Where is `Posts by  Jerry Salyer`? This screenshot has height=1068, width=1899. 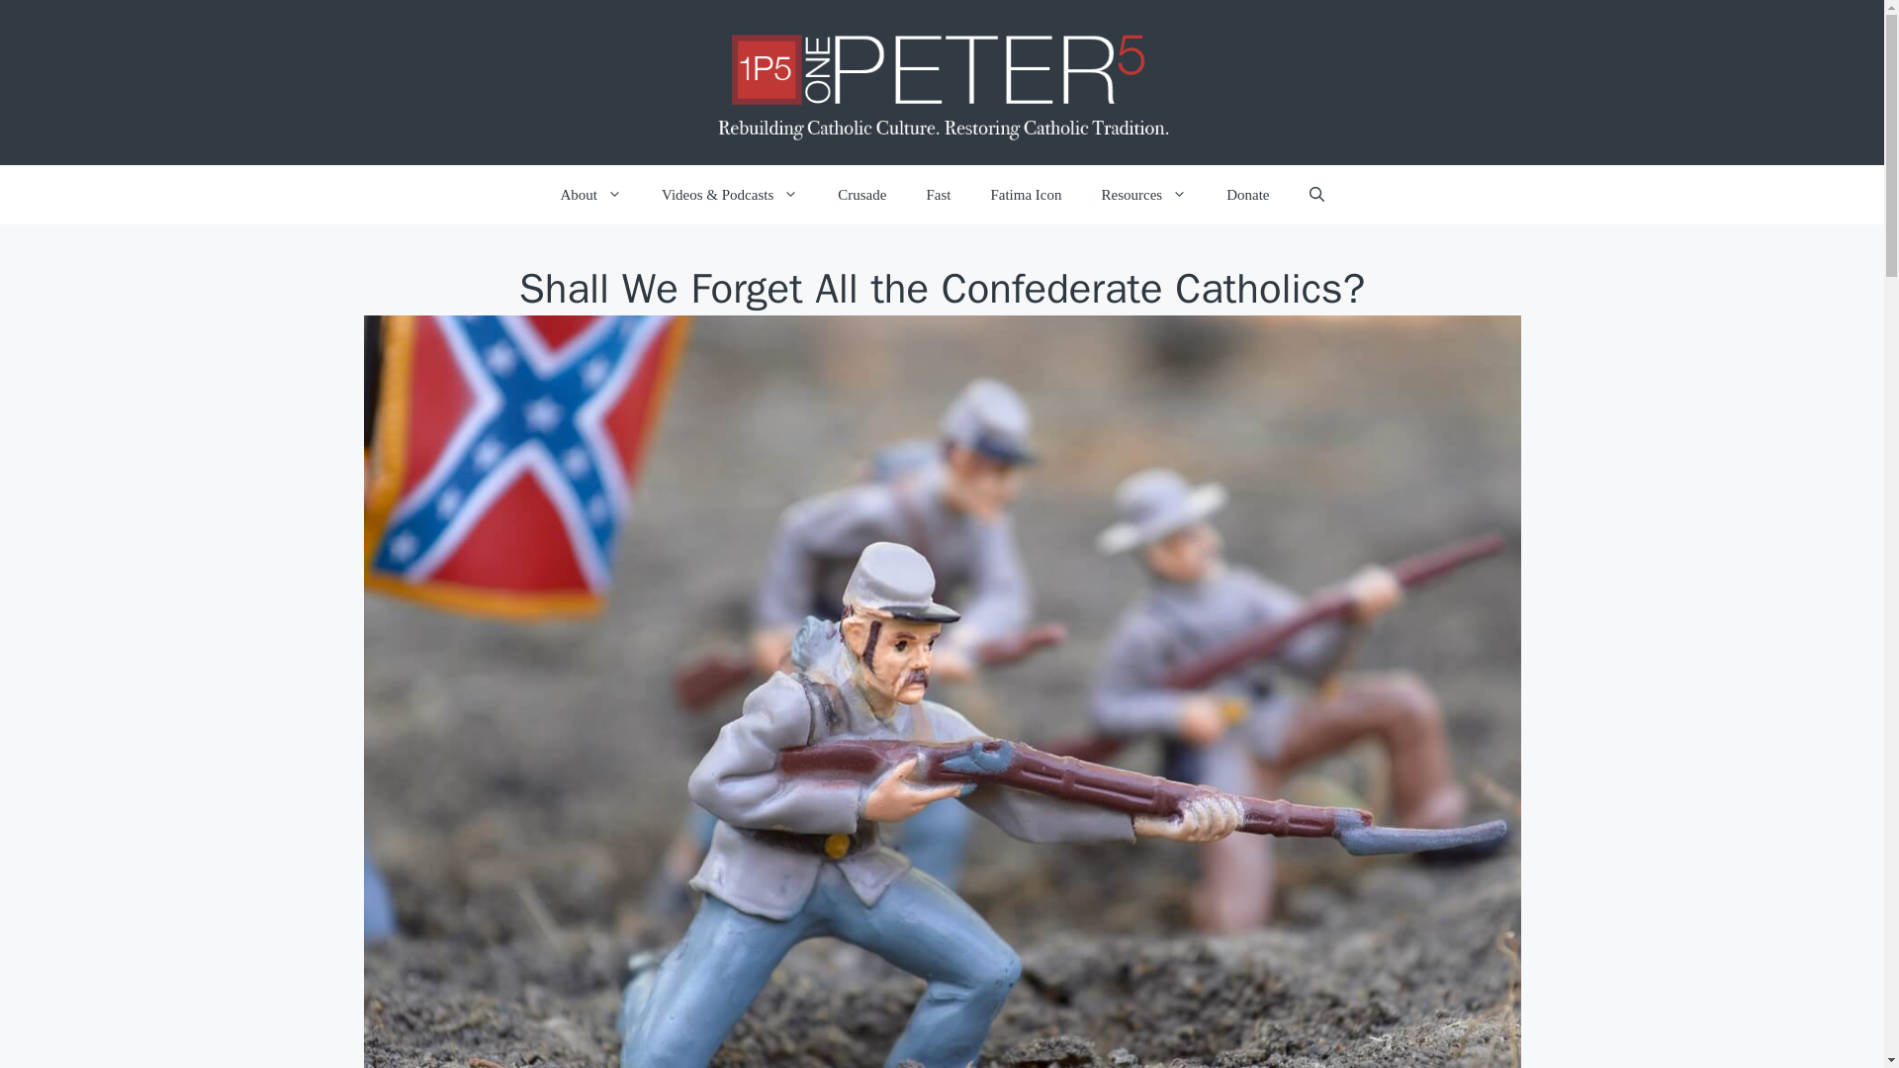
Posts by  Jerry Salyer is located at coordinates (908, 348).